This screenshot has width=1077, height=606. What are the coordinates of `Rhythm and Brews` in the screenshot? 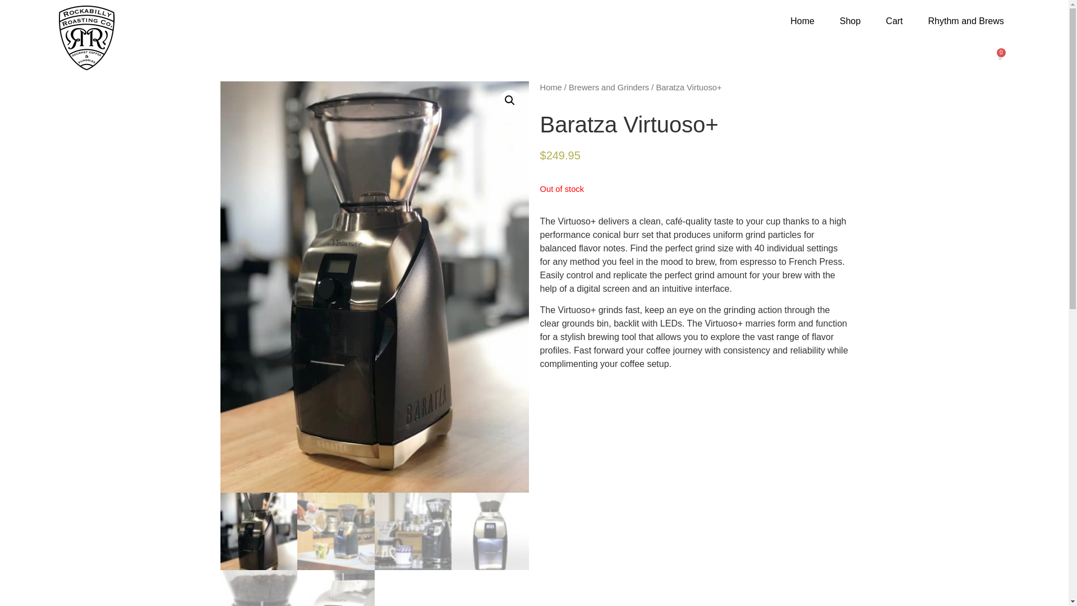 It's located at (966, 21).